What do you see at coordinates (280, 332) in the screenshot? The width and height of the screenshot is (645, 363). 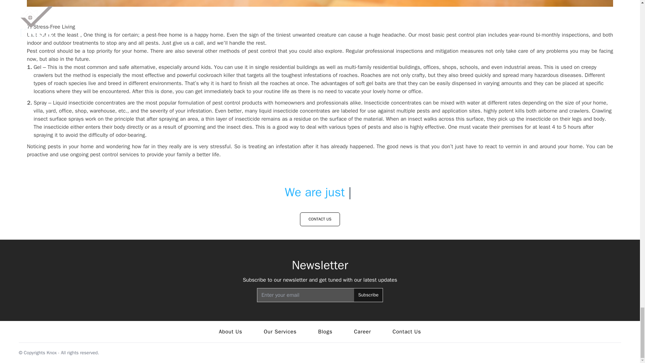 I see `Our Services` at bounding box center [280, 332].